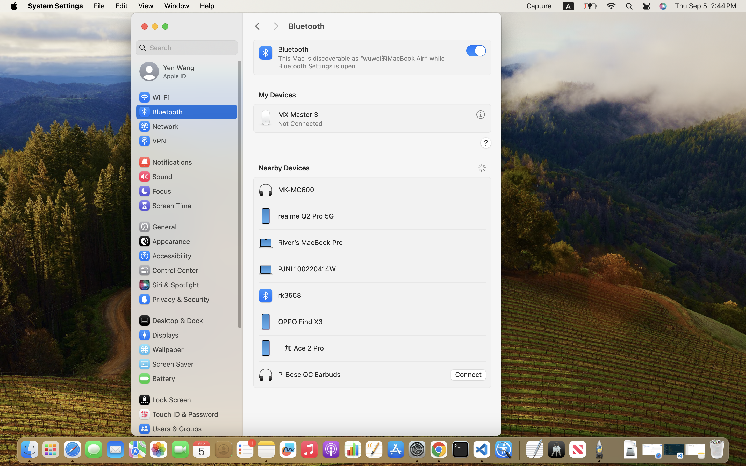  Describe the element at coordinates (165, 256) in the screenshot. I see `Accessibility` at that location.